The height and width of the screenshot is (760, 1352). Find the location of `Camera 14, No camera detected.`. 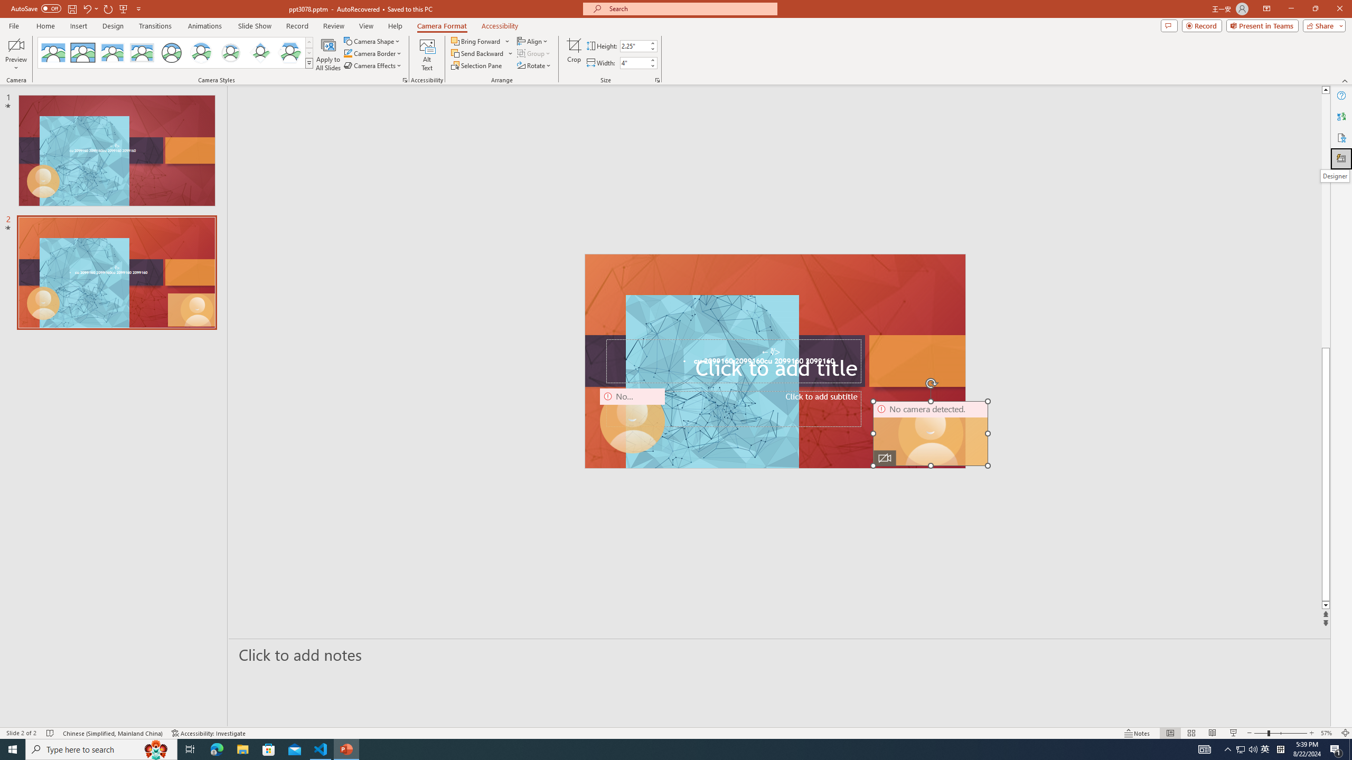

Camera 14, No camera detected. is located at coordinates (931, 433).